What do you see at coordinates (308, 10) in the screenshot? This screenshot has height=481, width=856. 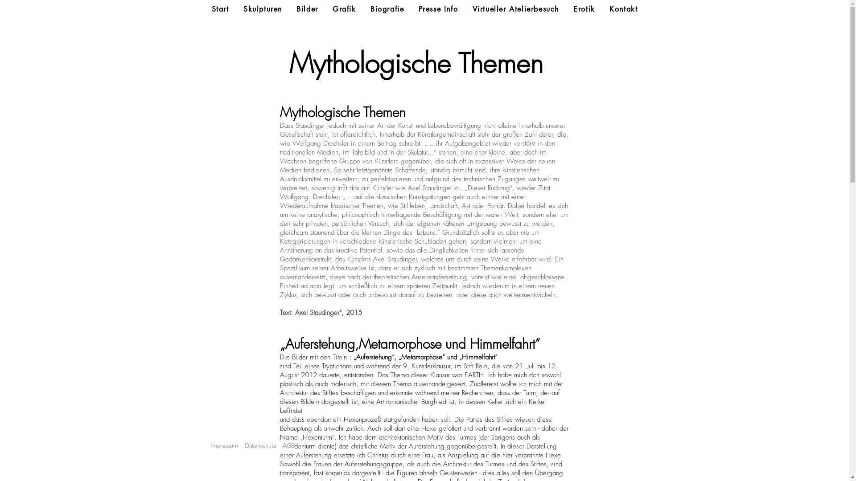 I see `Bilder` at bounding box center [308, 10].